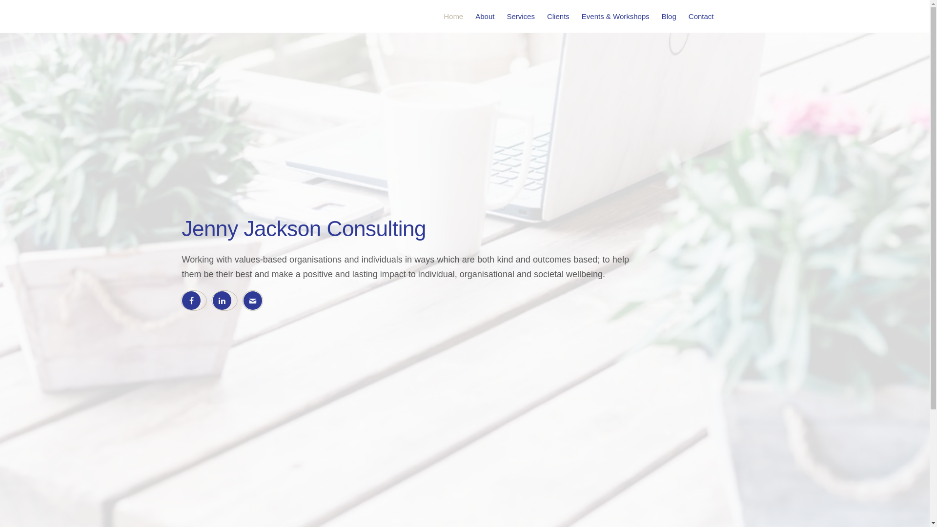 The image size is (937, 527). Describe the element at coordinates (453, 17) in the screenshot. I see `Home` at that location.